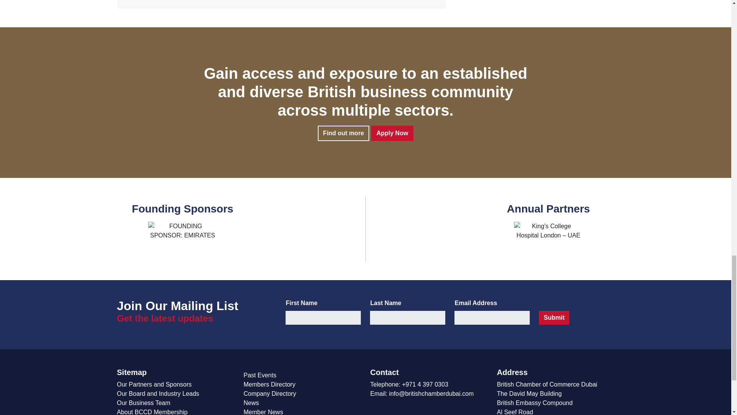 Image resolution: width=737 pixels, height=415 pixels. What do you see at coordinates (152, 412) in the screenshot?
I see `About BCCD Membership` at bounding box center [152, 412].